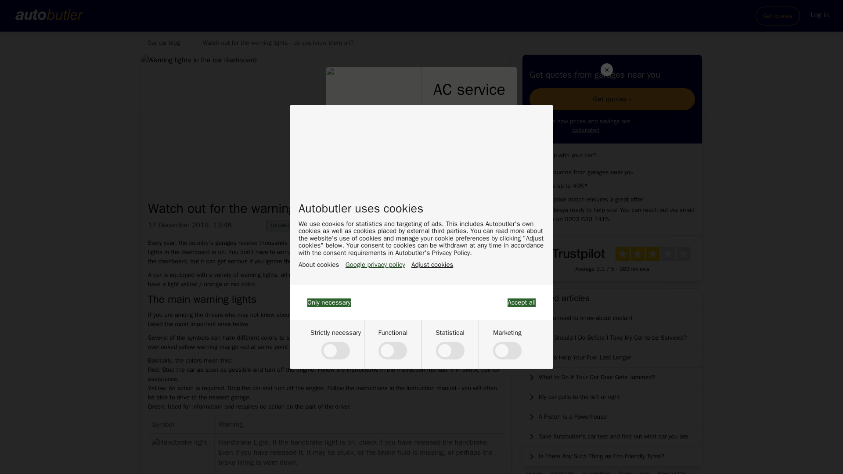 The height and width of the screenshot is (474, 843). I want to click on Google privacy policy, so click(375, 265).